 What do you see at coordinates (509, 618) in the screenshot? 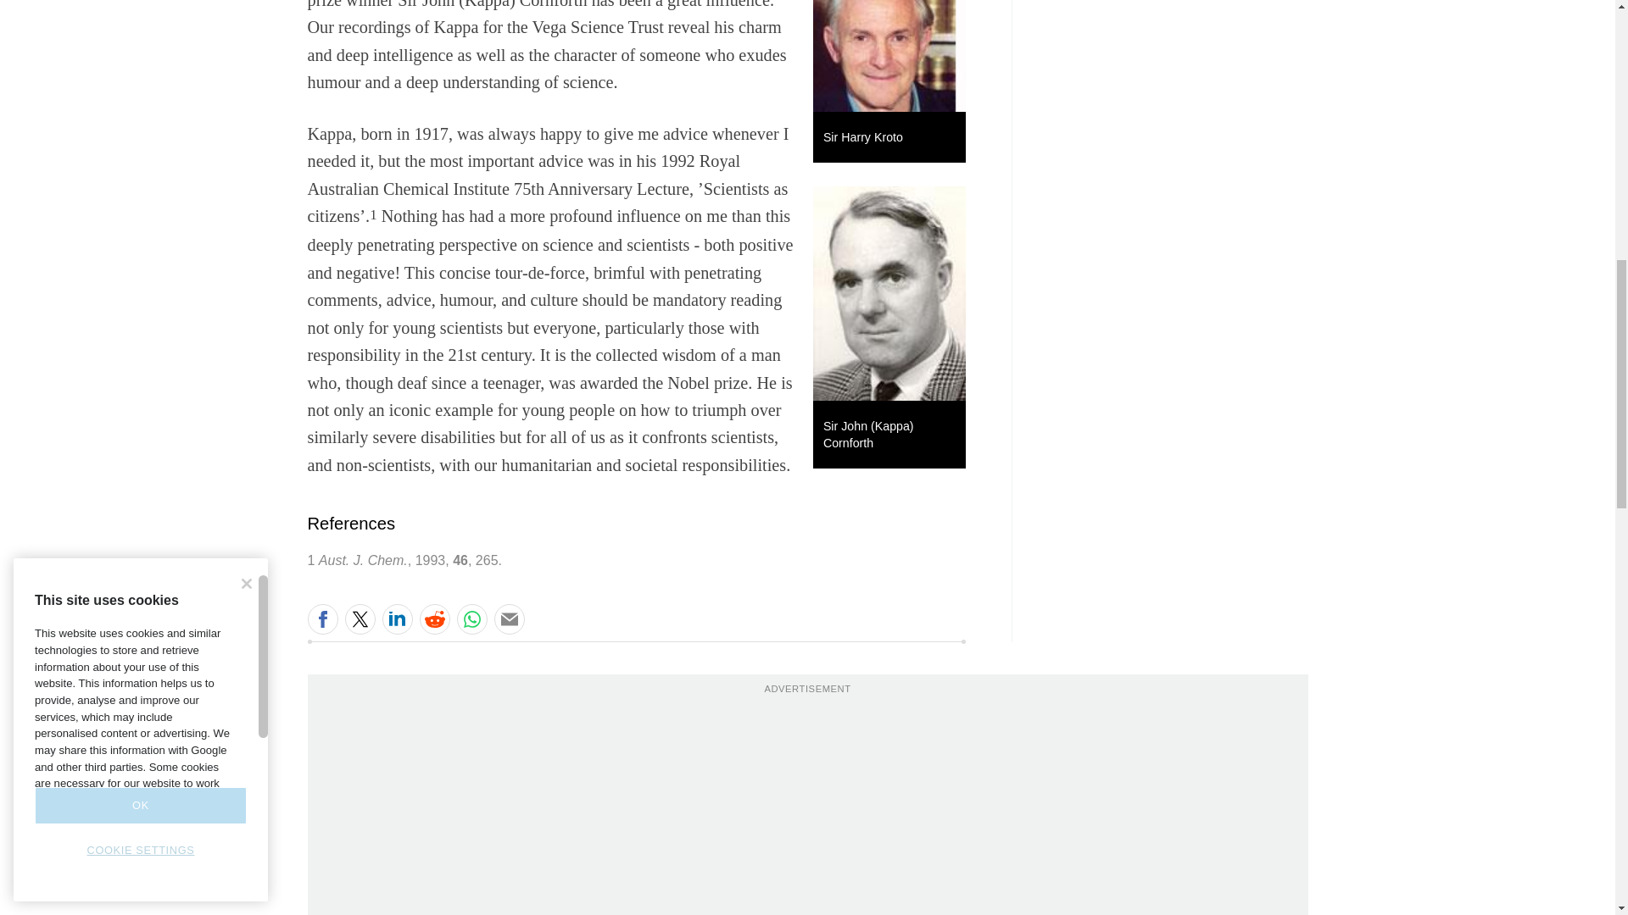
I see `Share this by email` at bounding box center [509, 618].